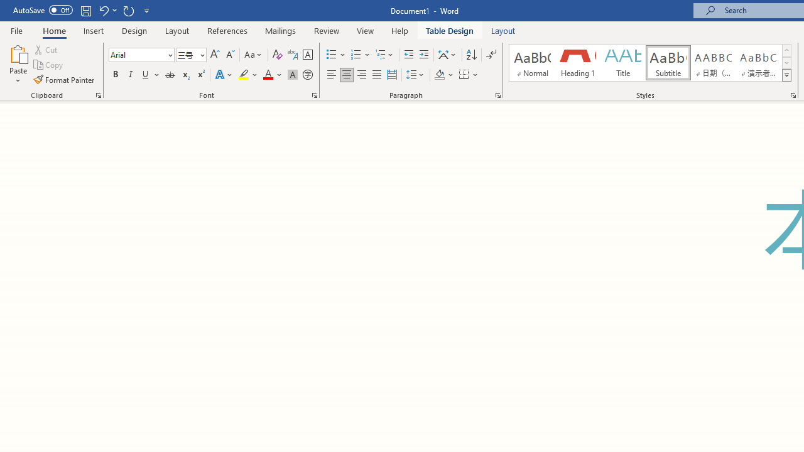 The width and height of the screenshot is (804, 452). I want to click on Grow Font, so click(215, 55).